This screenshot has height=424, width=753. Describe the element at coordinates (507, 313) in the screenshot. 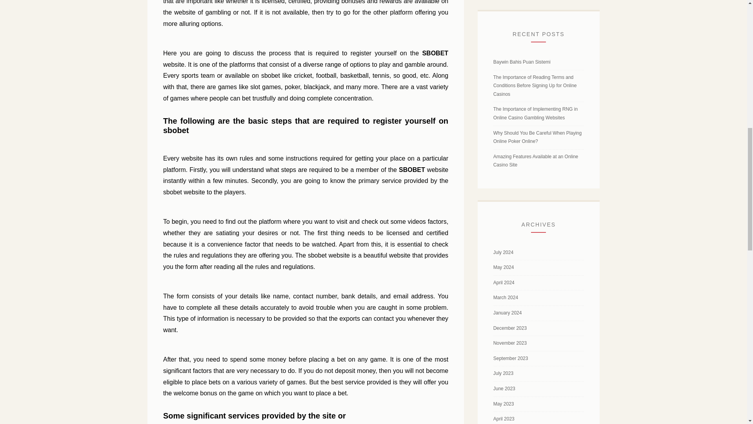

I see `January 2024` at that location.